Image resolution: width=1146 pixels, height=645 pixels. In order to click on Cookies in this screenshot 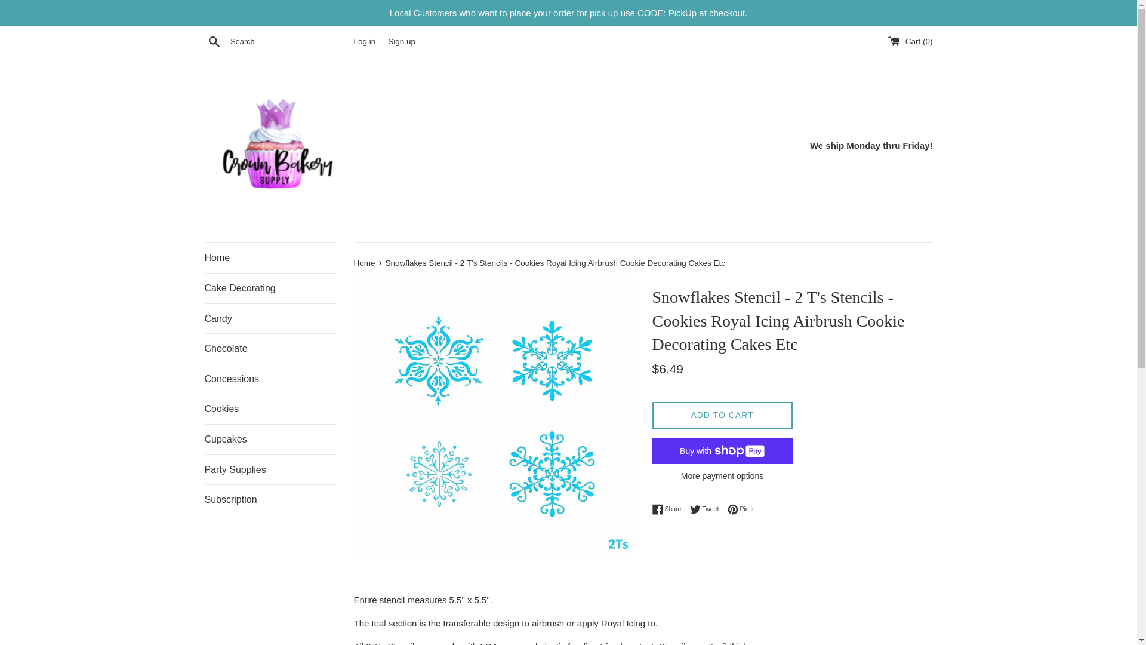, I will do `click(270, 408)`.